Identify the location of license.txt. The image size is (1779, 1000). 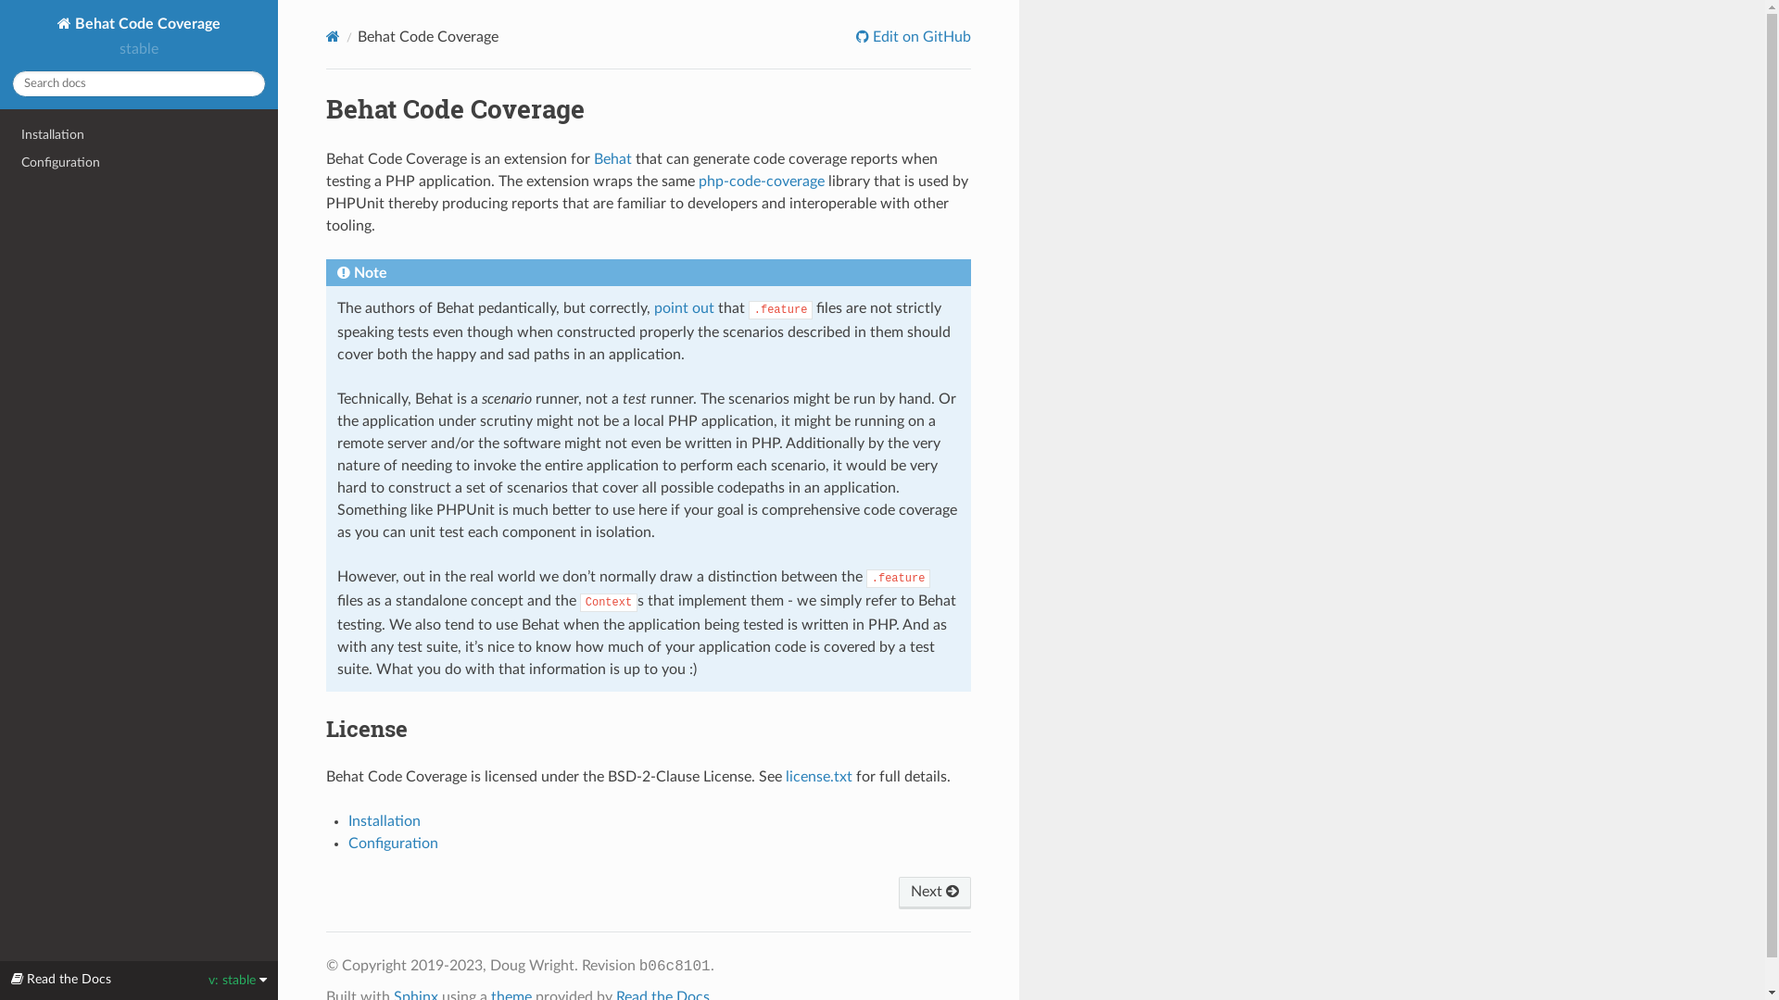
(819, 777).